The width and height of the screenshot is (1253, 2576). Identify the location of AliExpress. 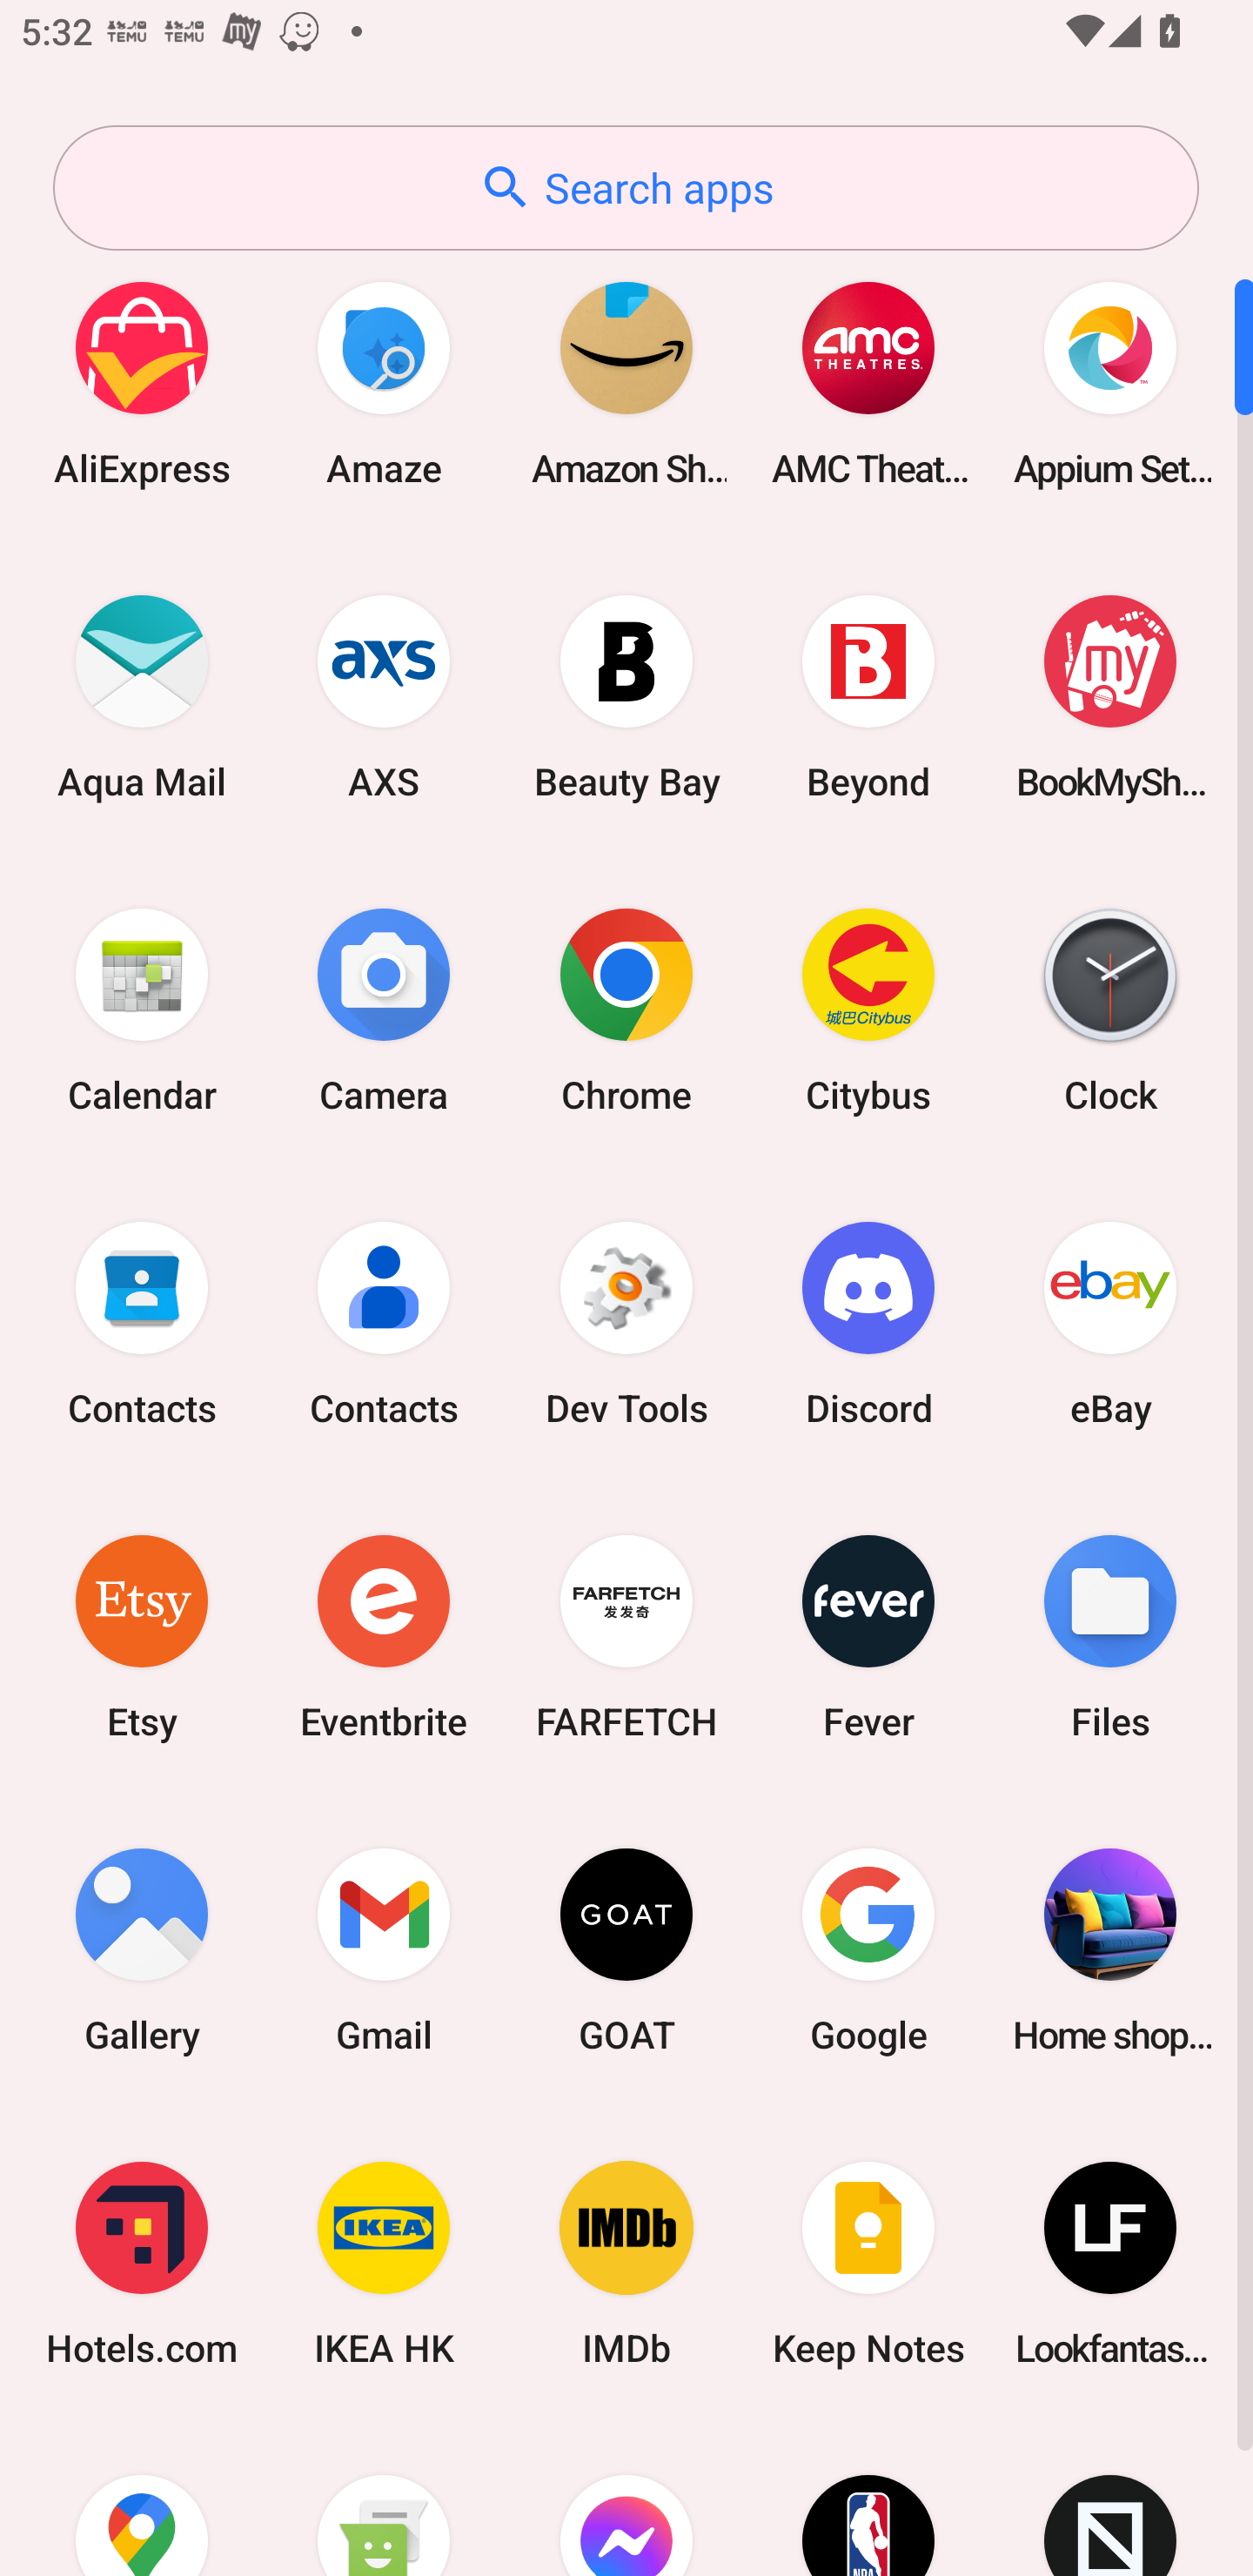
(142, 383).